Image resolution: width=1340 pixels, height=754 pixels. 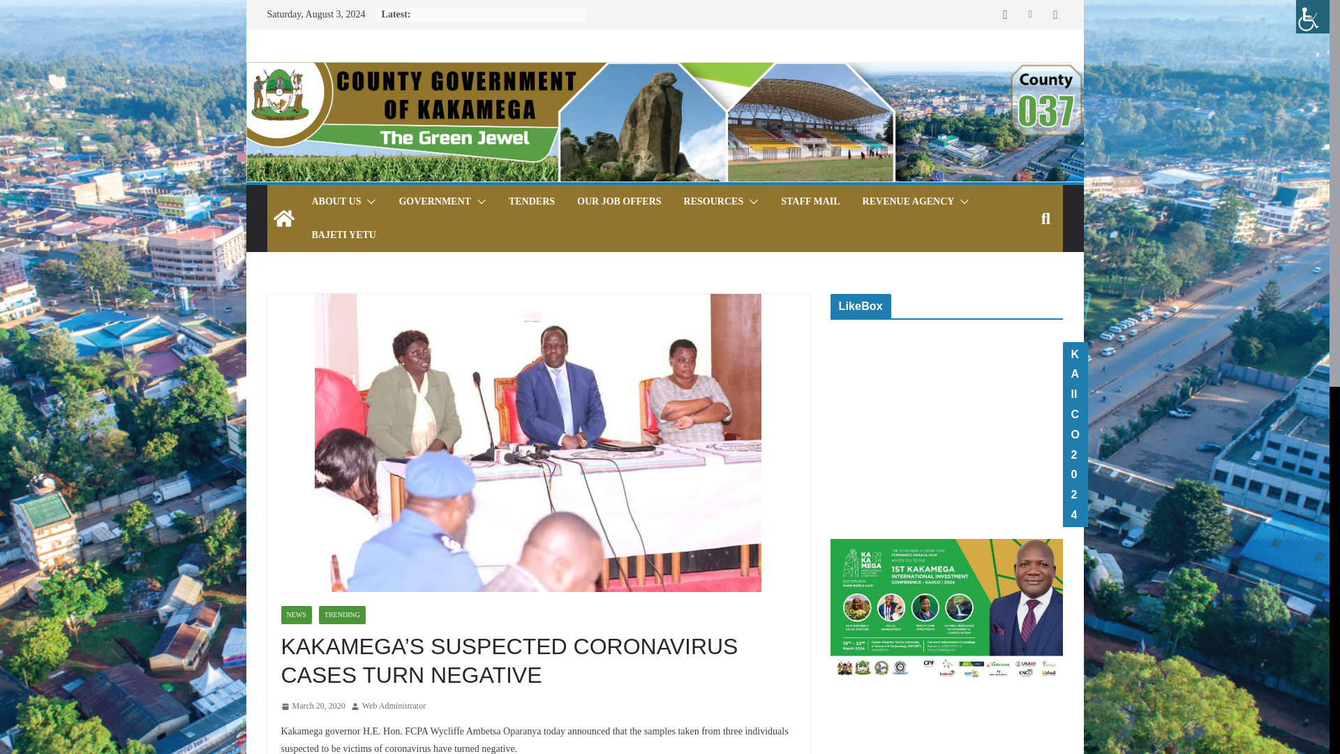 I want to click on ABOUT US, so click(x=335, y=202).